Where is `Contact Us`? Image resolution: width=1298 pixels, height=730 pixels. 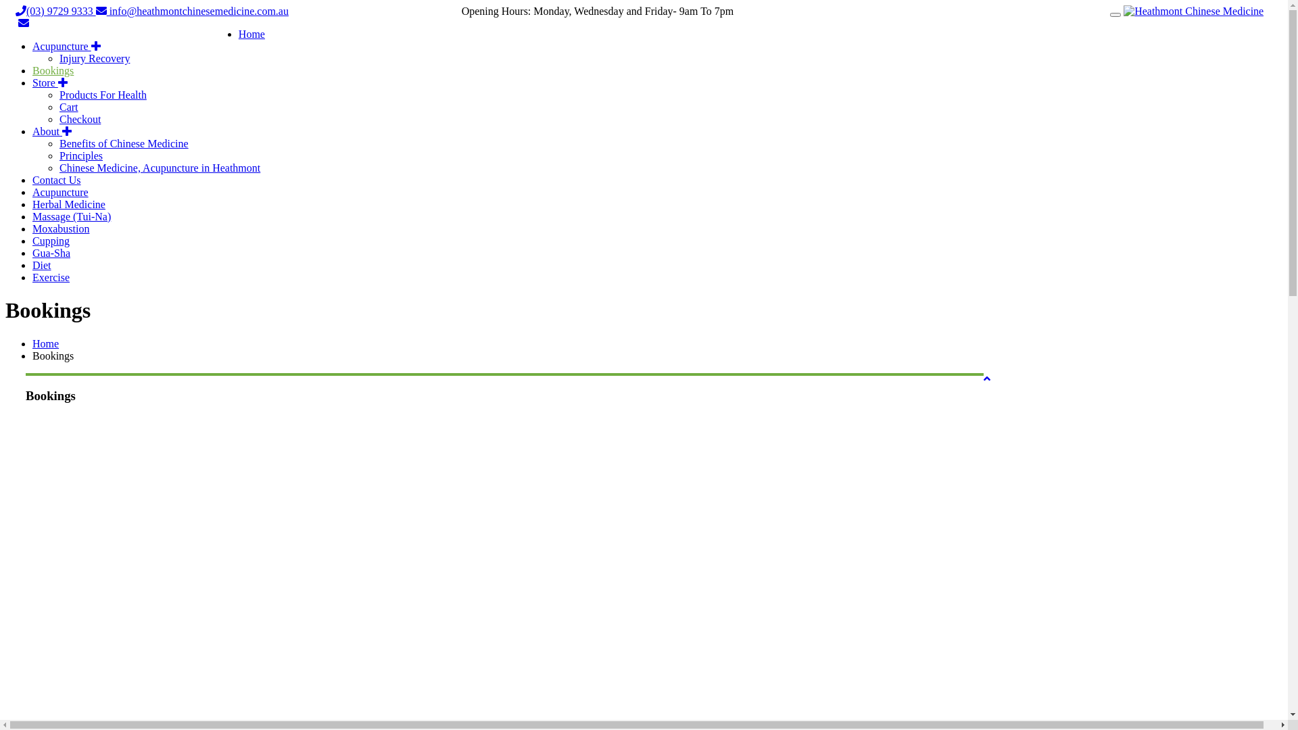
Contact Us is located at coordinates (57, 180).